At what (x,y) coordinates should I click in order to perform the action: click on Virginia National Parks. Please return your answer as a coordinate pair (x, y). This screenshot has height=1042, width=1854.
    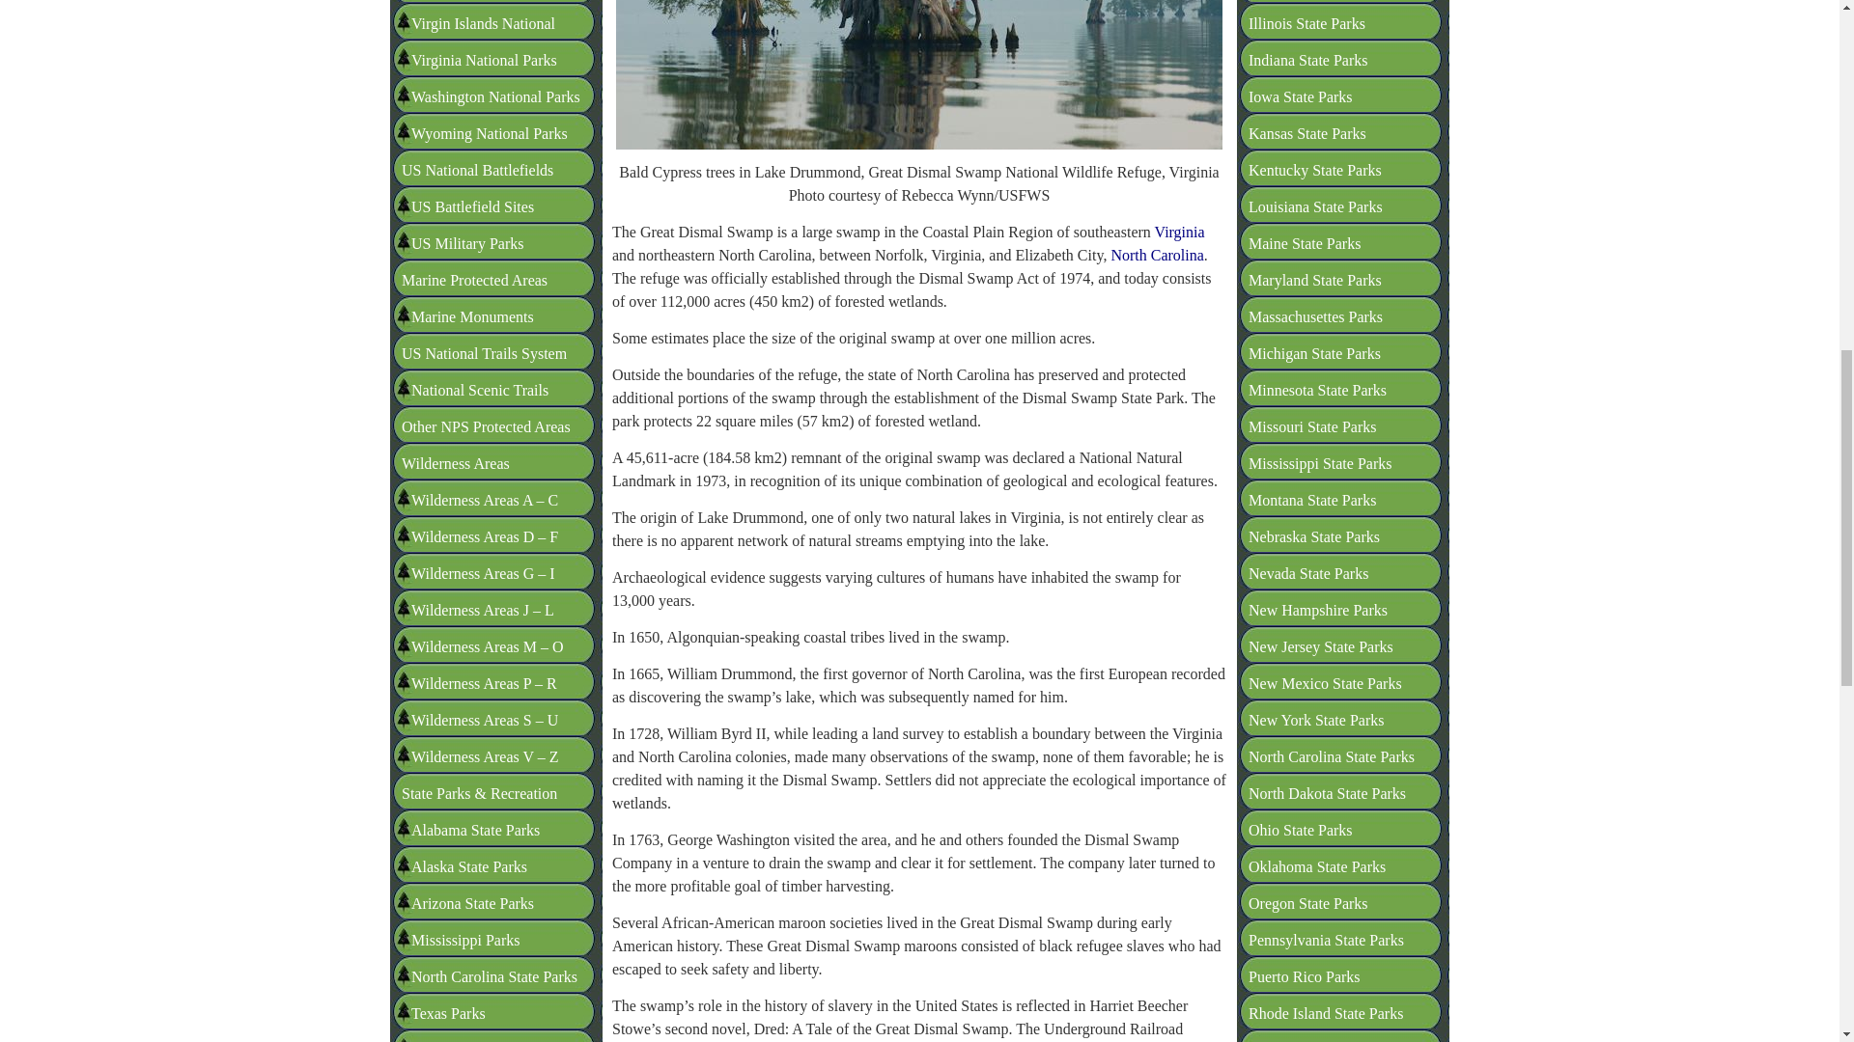
    Looking at the image, I should click on (485, 60).